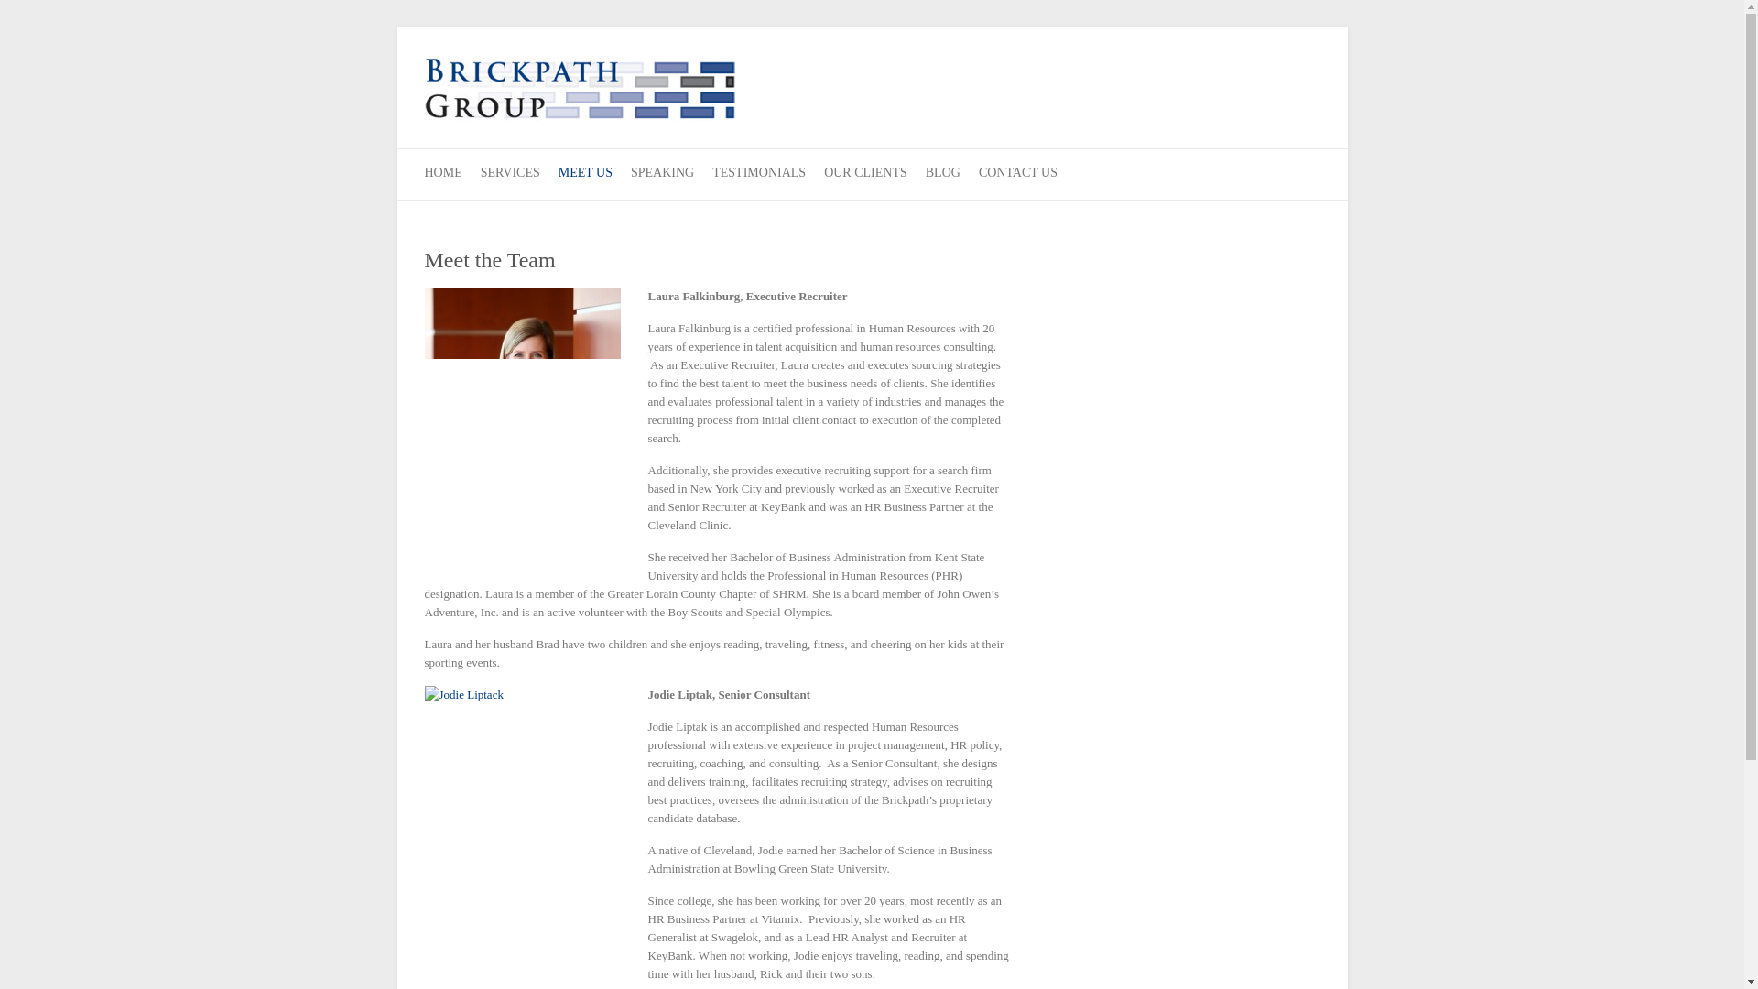  I want to click on Brickpath Group, Inc. on LinkedIn, so click(1229, 99).